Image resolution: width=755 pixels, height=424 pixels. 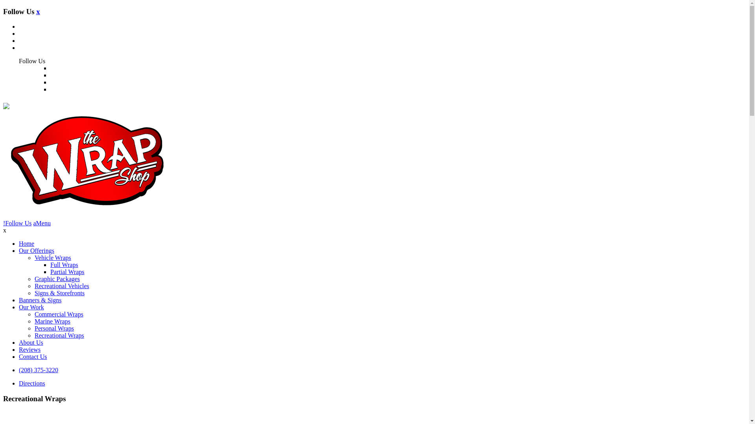 What do you see at coordinates (68, 272) in the screenshot?
I see `Partial Wraps` at bounding box center [68, 272].